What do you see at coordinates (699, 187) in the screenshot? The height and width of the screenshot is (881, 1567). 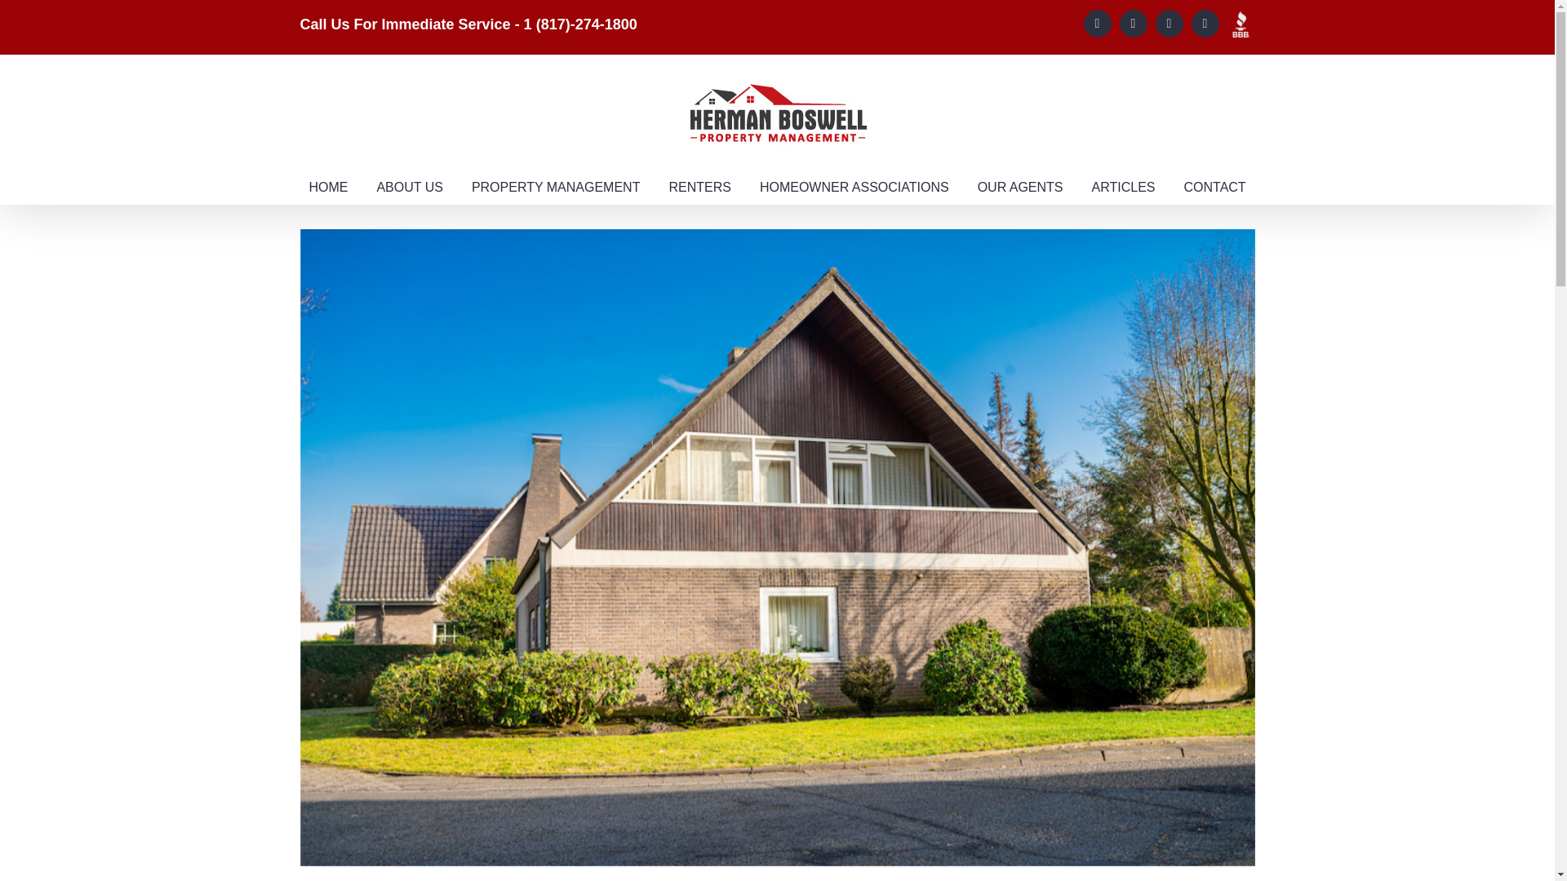 I see `RENTERS` at bounding box center [699, 187].